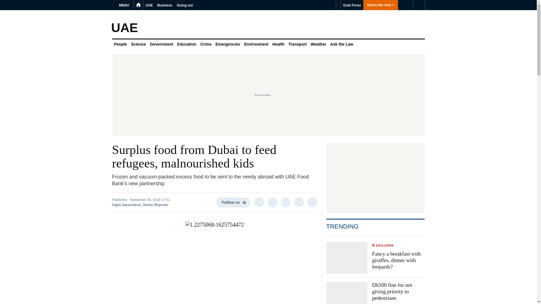 Image resolution: width=541 pixels, height=304 pixels. I want to click on Subscribe now, so click(380, 5).